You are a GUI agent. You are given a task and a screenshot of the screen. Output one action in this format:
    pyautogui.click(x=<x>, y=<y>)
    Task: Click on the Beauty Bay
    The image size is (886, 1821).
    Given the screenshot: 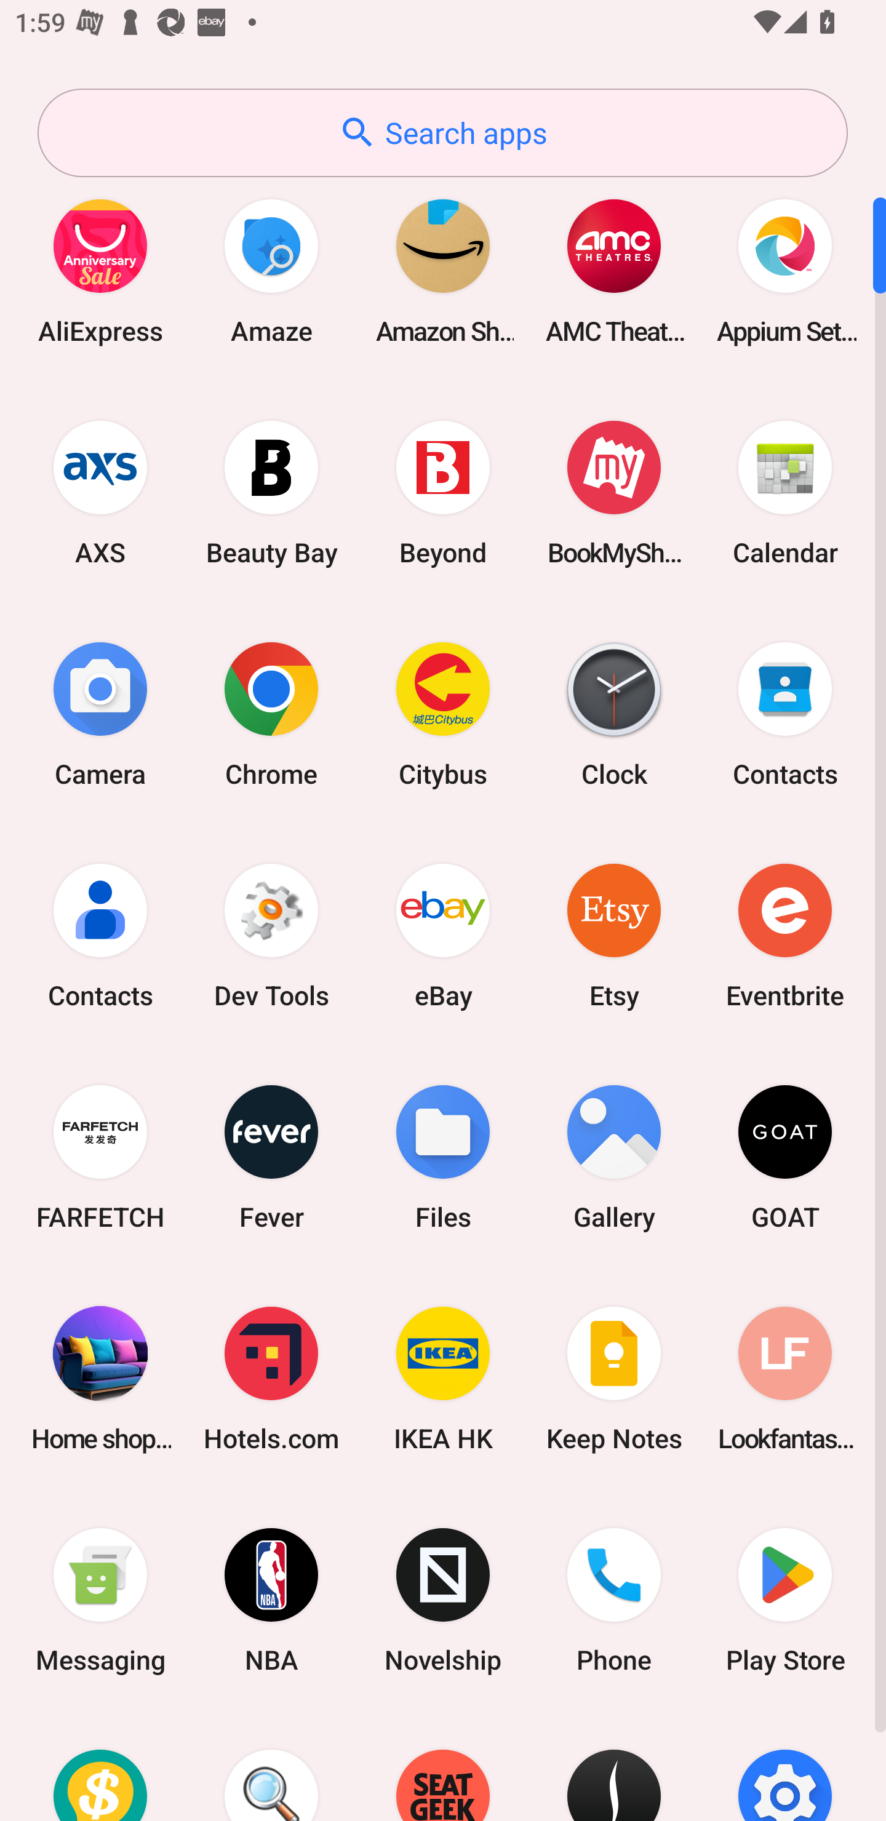 What is the action you would take?
    pyautogui.click(x=271, y=492)
    